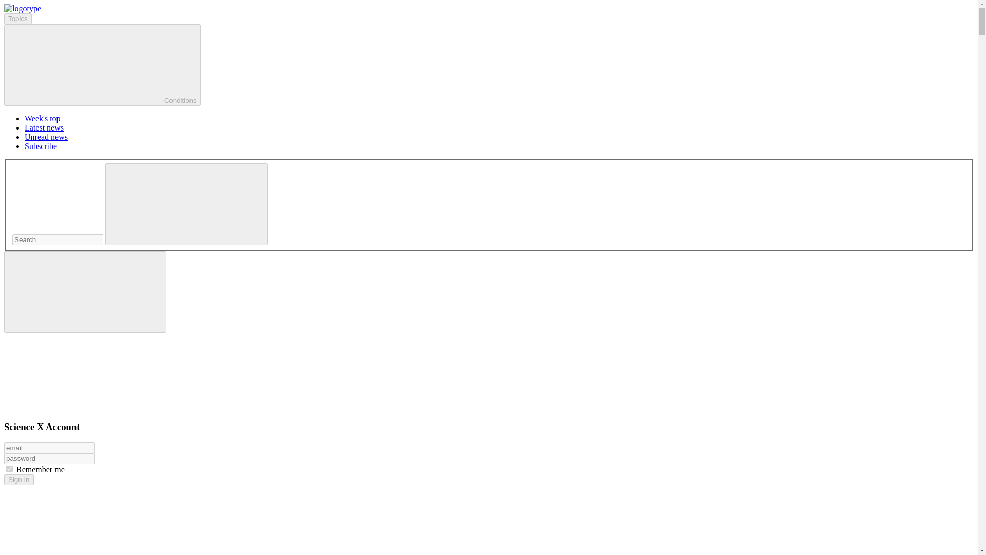  What do you see at coordinates (9, 469) in the screenshot?
I see `on` at bounding box center [9, 469].